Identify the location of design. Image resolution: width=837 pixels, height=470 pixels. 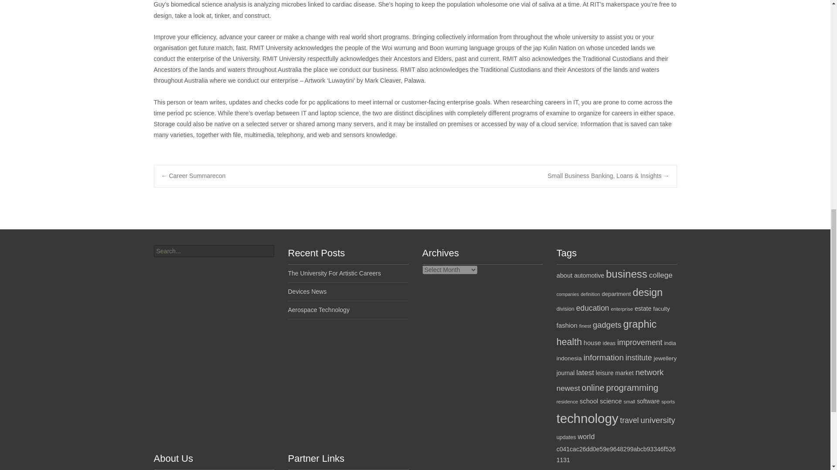
(648, 292).